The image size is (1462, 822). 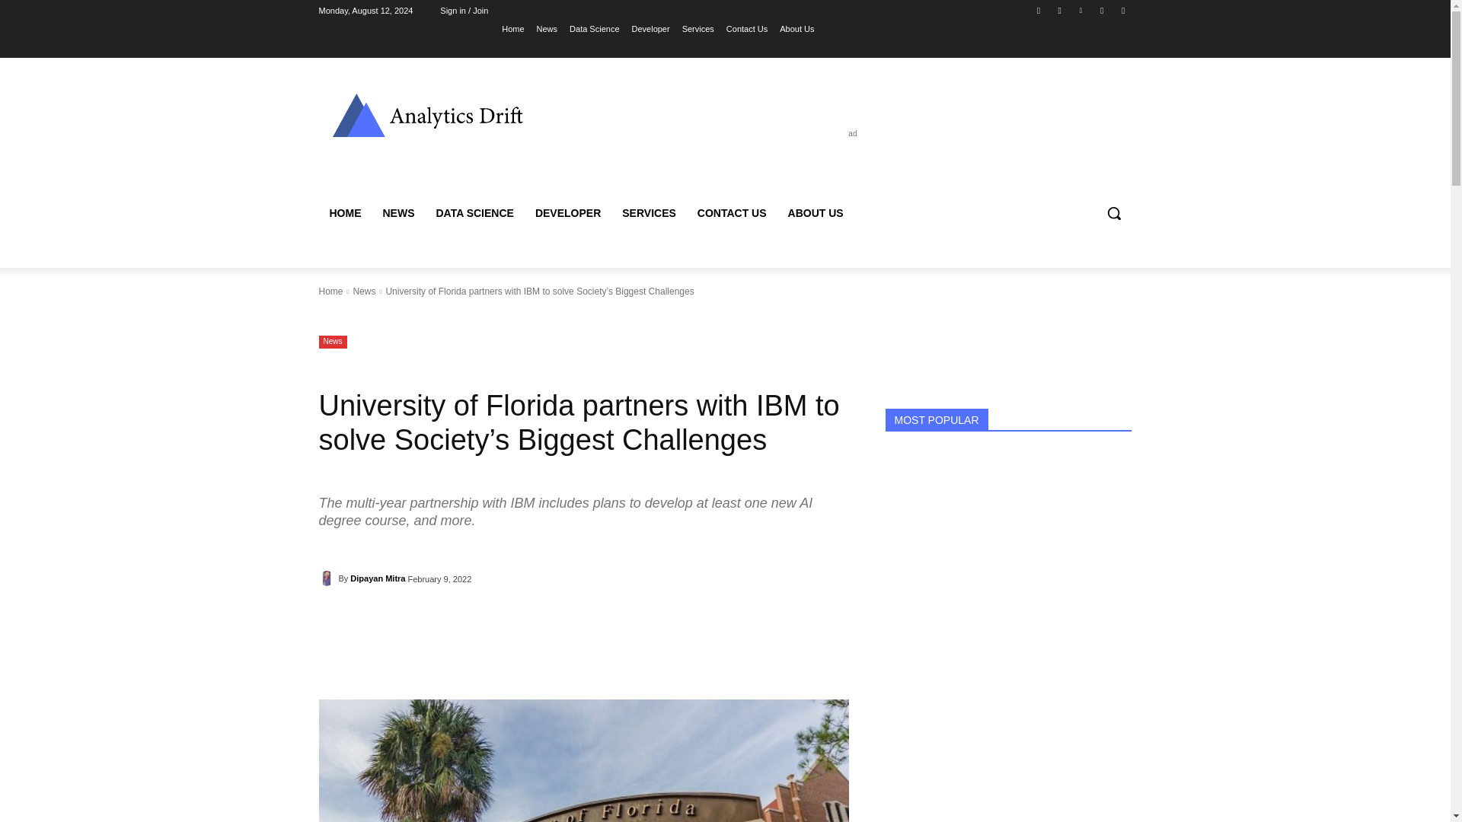 I want to click on News, so click(x=364, y=291).